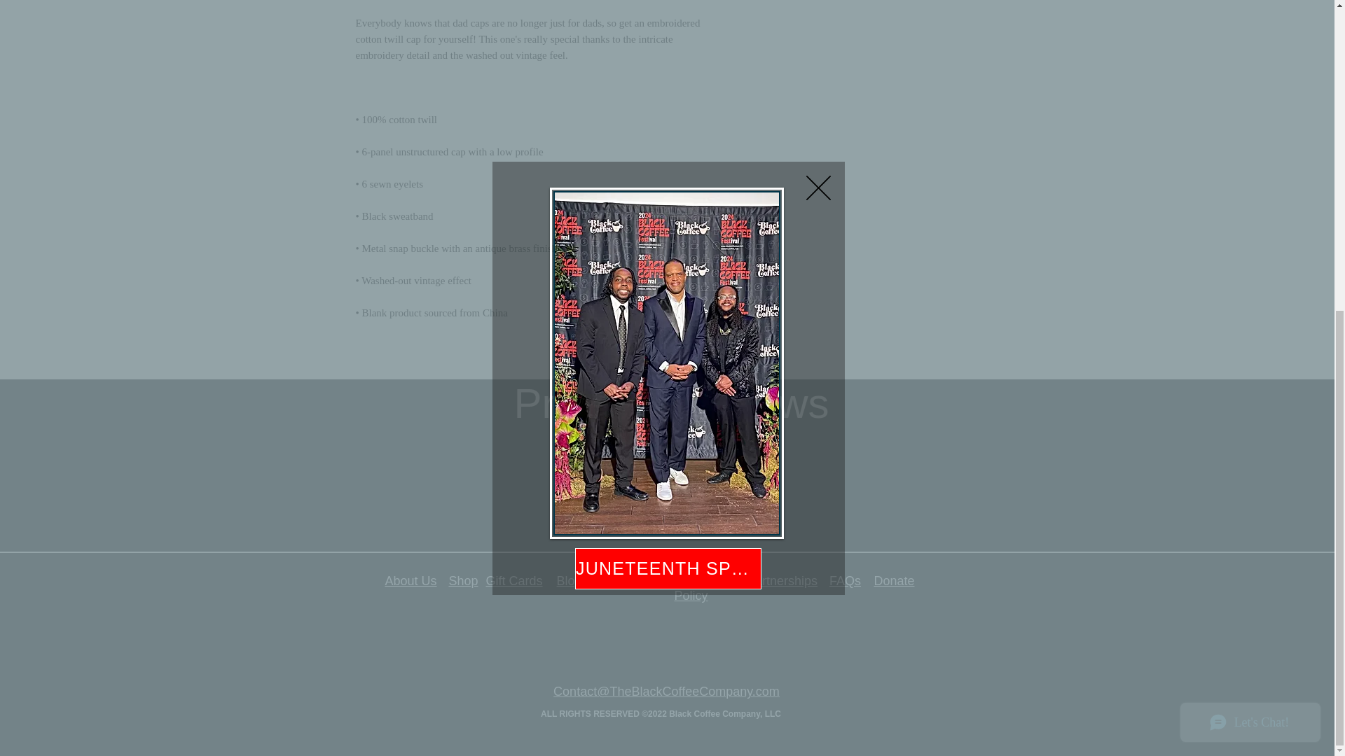 The height and width of the screenshot is (756, 1345). I want to click on Privacy Policy, so click(691, 588).